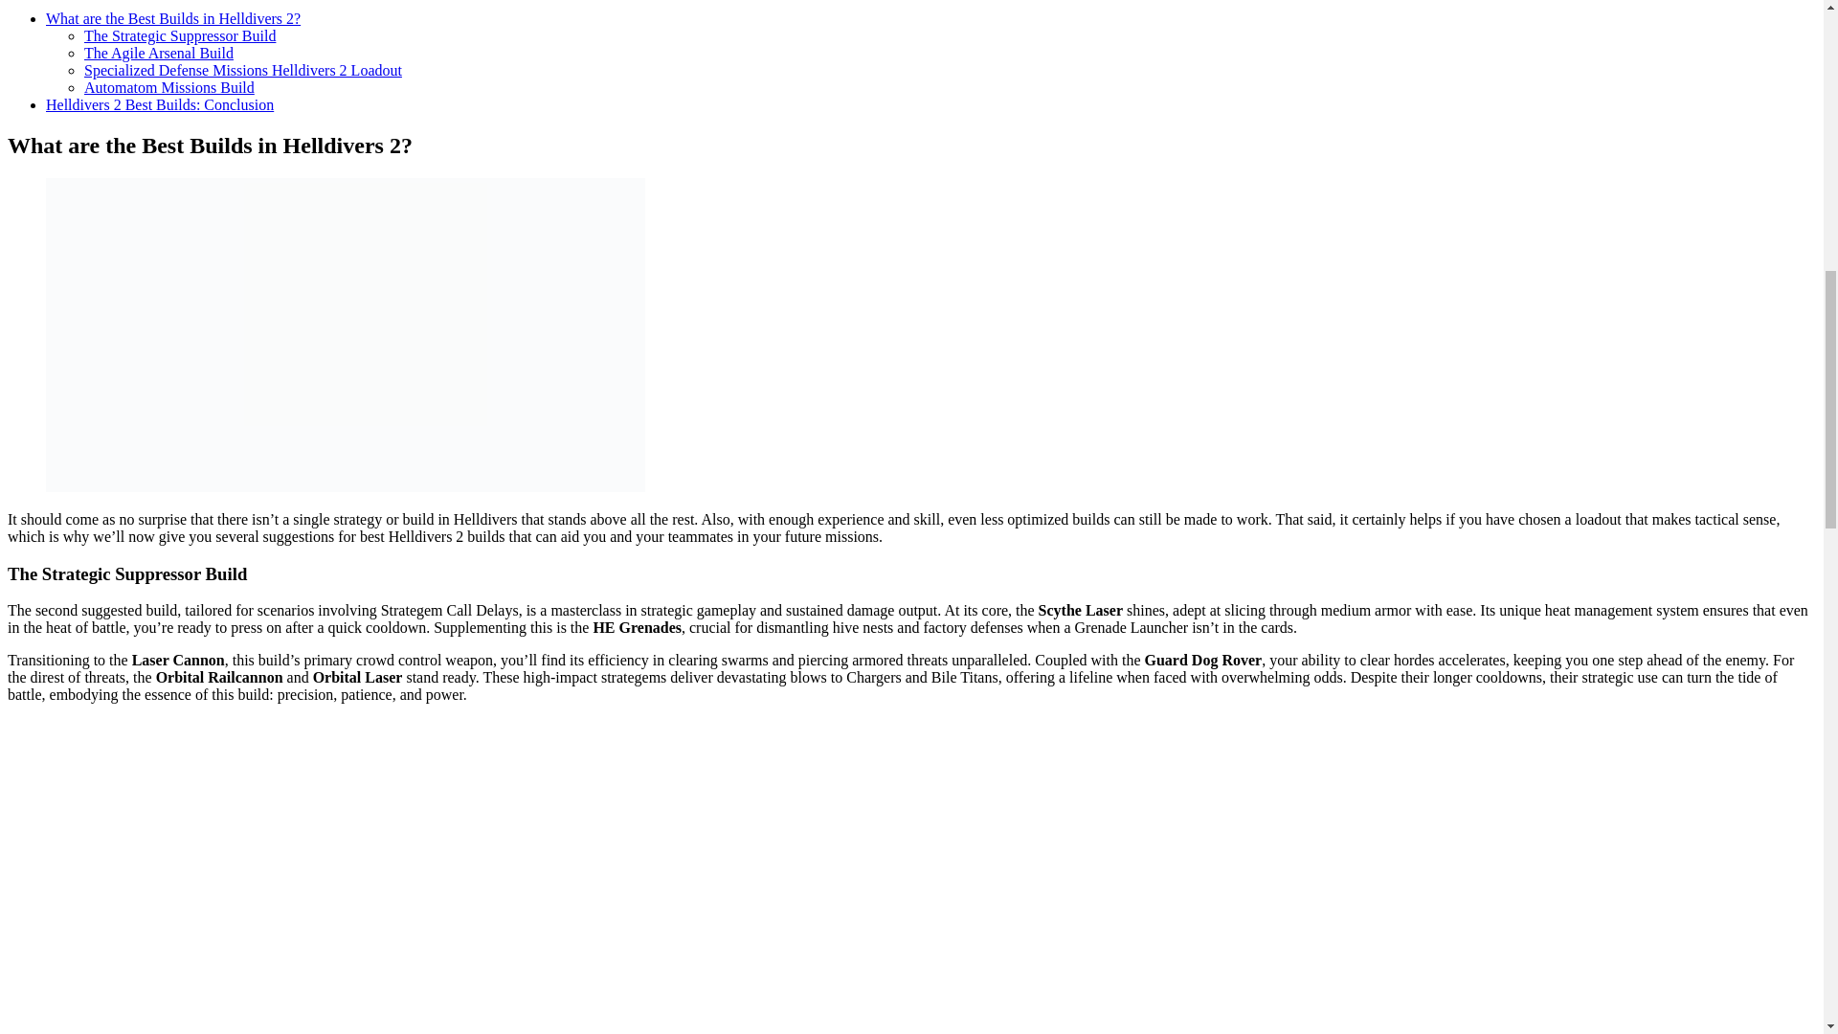 This screenshot has height=1034, width=1838. I want to click on Automatom Missions Build, so click(169, 88).